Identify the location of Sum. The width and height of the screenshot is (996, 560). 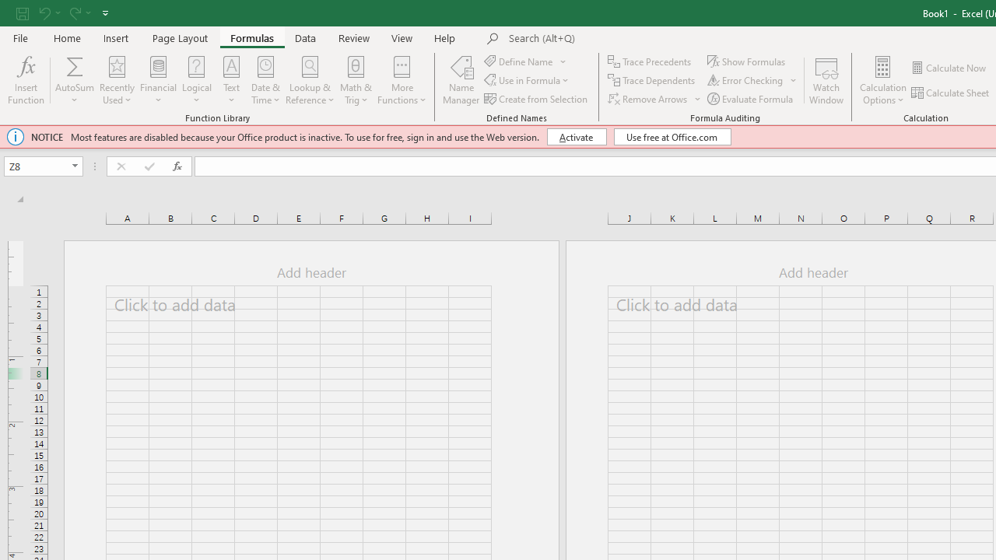
(75, 65).